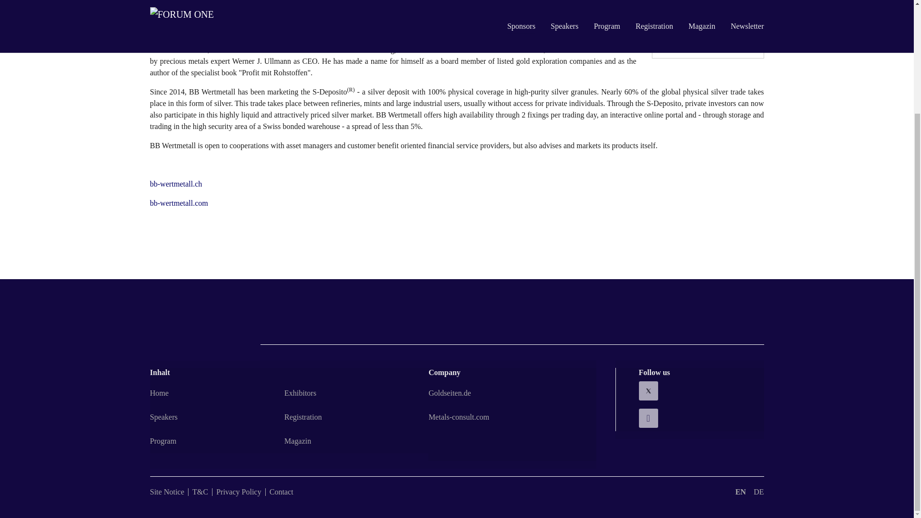 The width and height of the screenshot is (921, 518). I want to click on English, so click(741, 492).